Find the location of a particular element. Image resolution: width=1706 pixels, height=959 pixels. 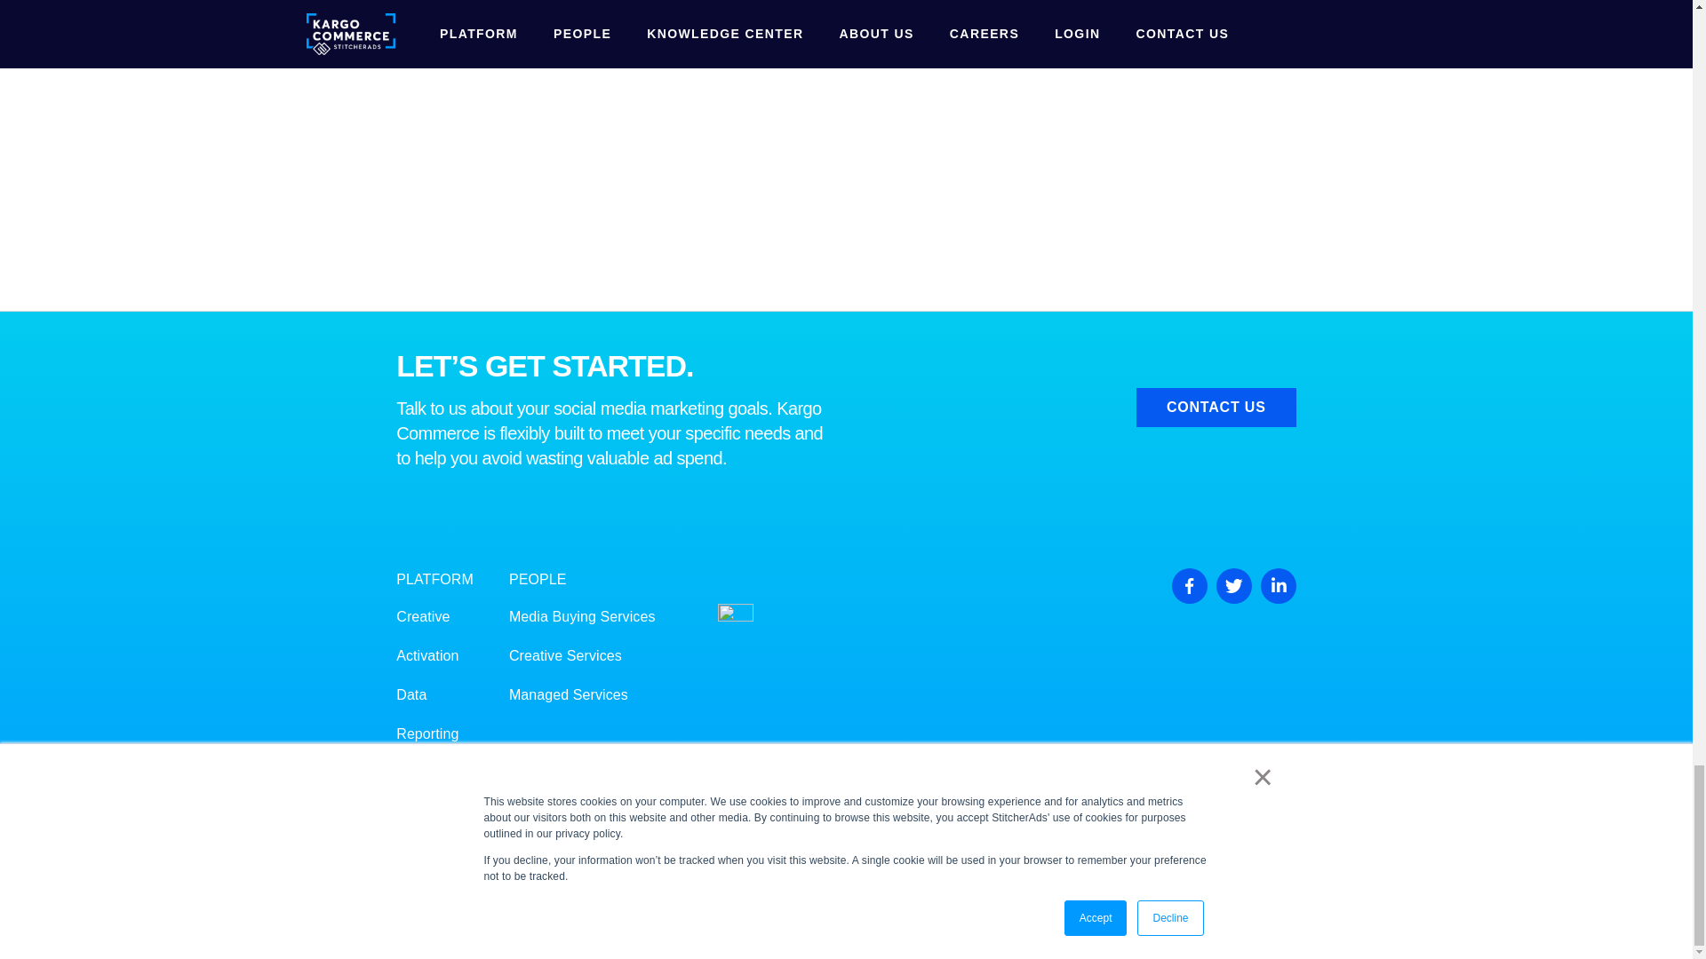

Twitter is located at coordinates (1233, 586).